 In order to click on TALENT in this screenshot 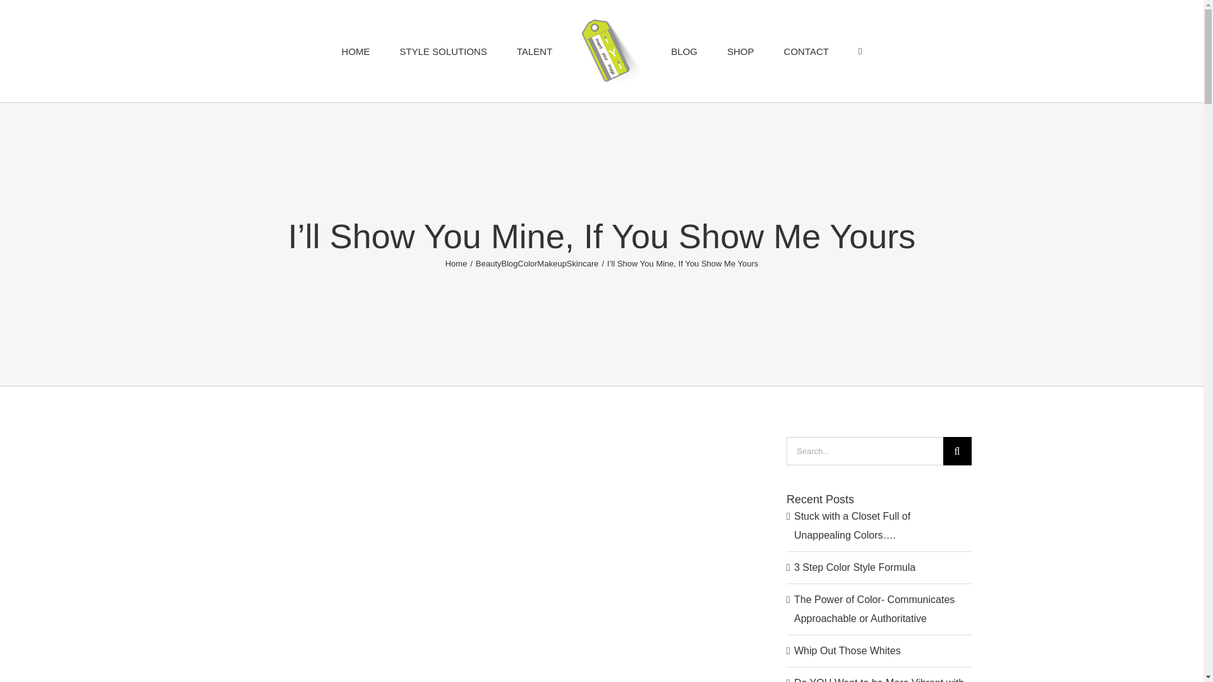, I will do `click(534, 51)`.